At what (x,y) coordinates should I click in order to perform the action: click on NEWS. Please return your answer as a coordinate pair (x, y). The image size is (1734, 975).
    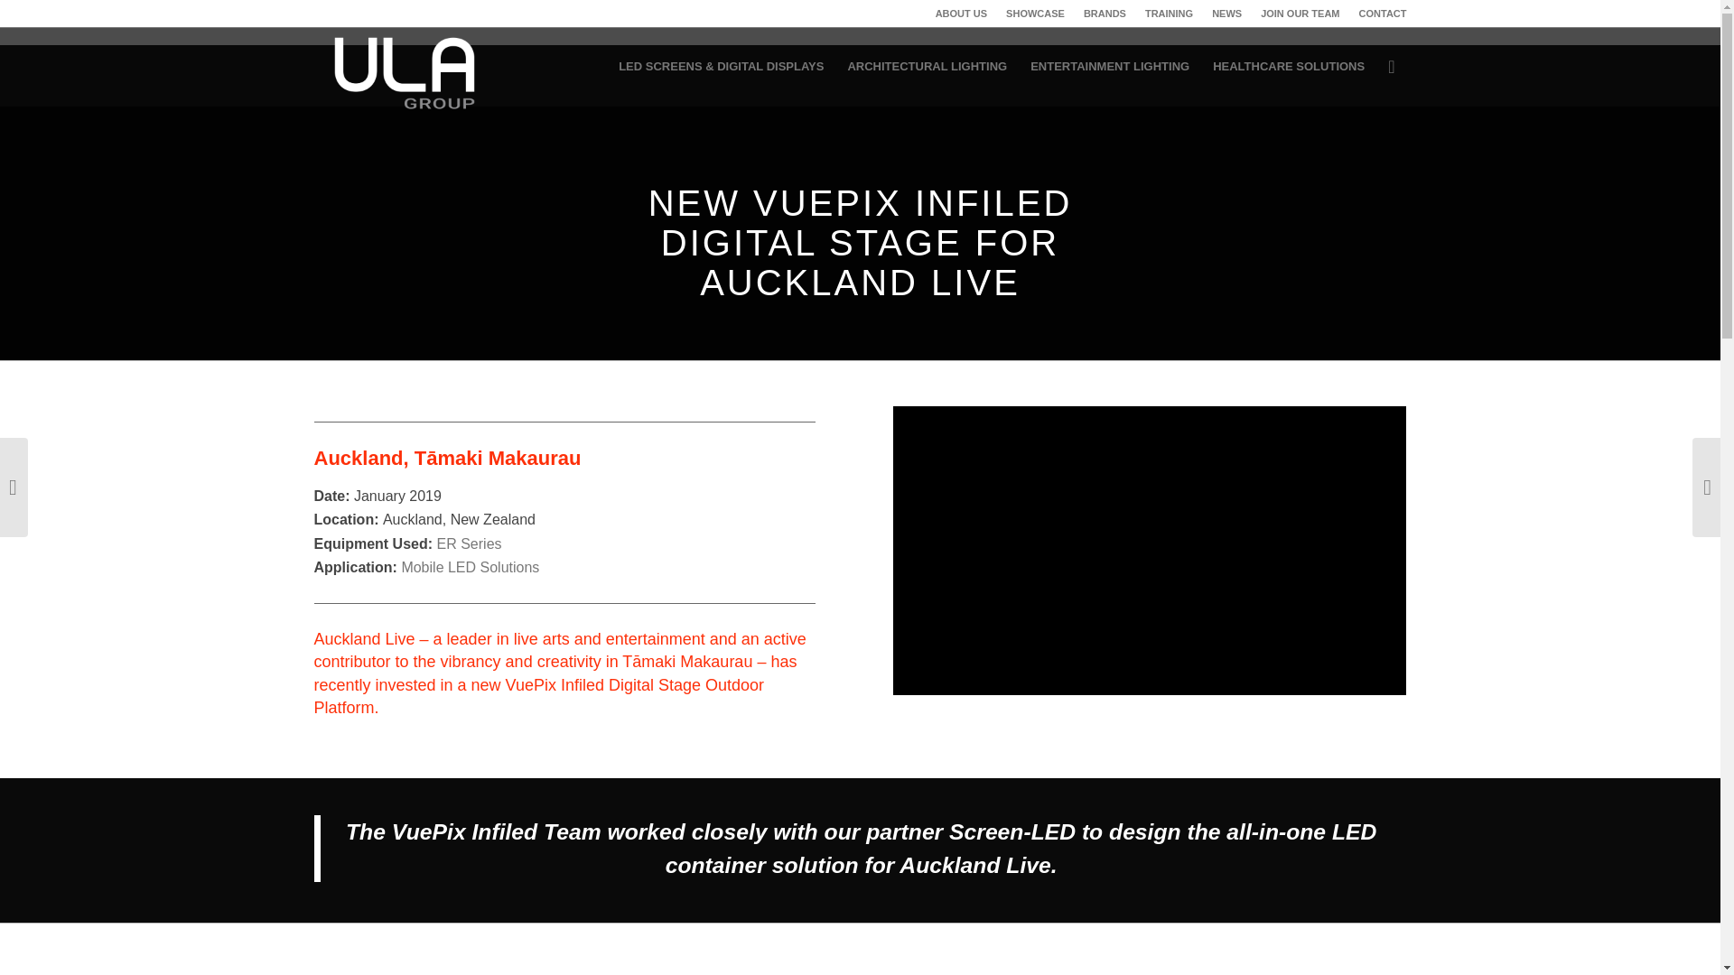
    Looking at the image, I should click on (1226, 14).